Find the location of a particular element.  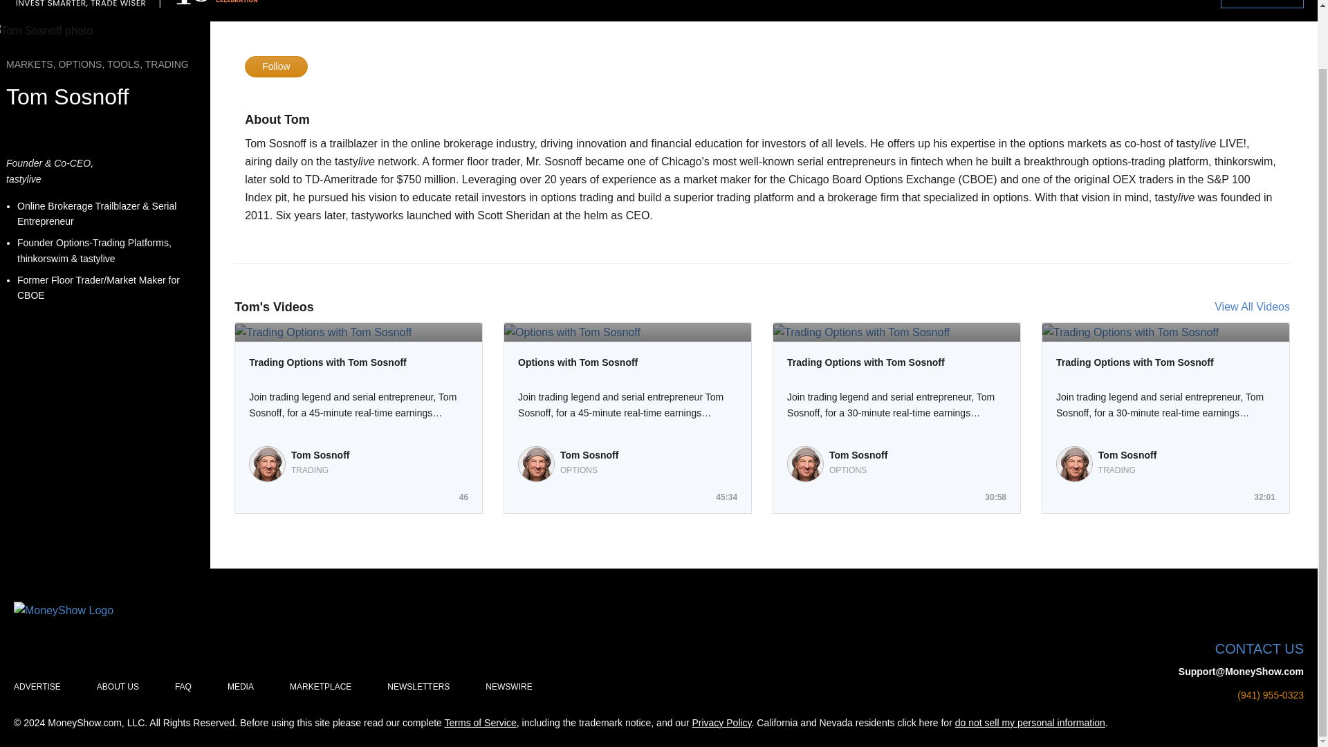

Live Events is located at coordinates (1163, 1).